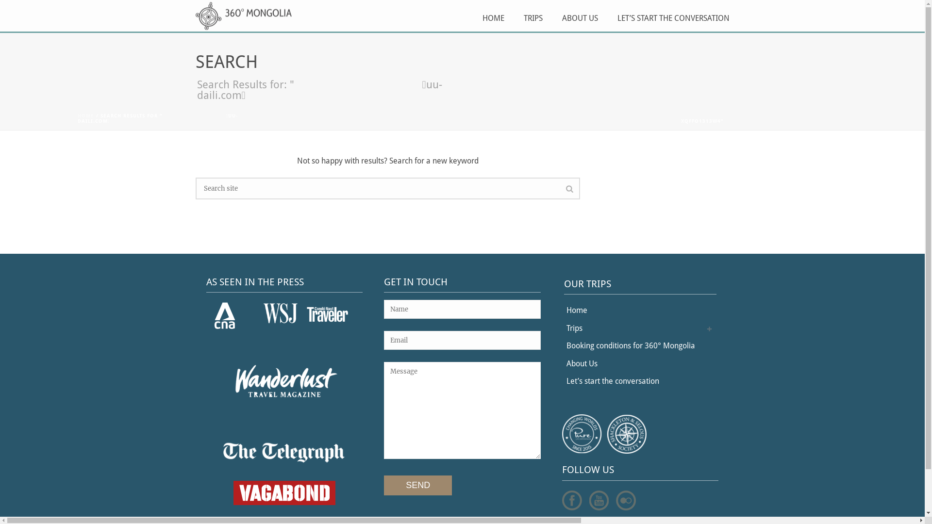  I want to click on Trips, so click(577, 329).